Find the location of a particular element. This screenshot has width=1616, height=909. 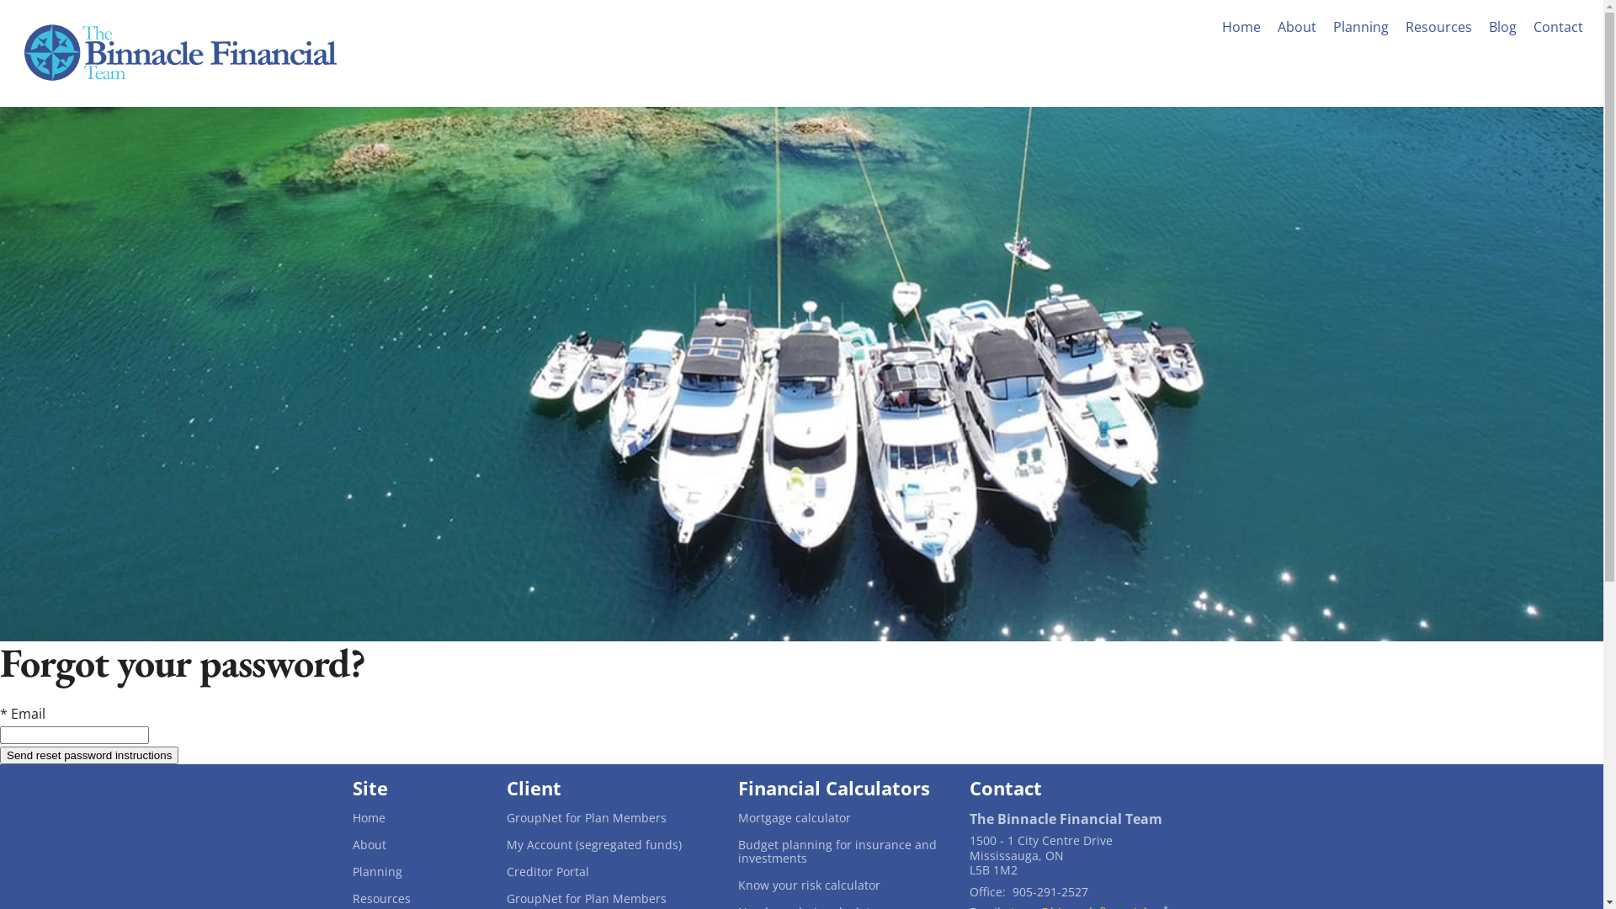

My Account (segregated funds)
 - Opens in a new window is located at coordinates (609, 845).